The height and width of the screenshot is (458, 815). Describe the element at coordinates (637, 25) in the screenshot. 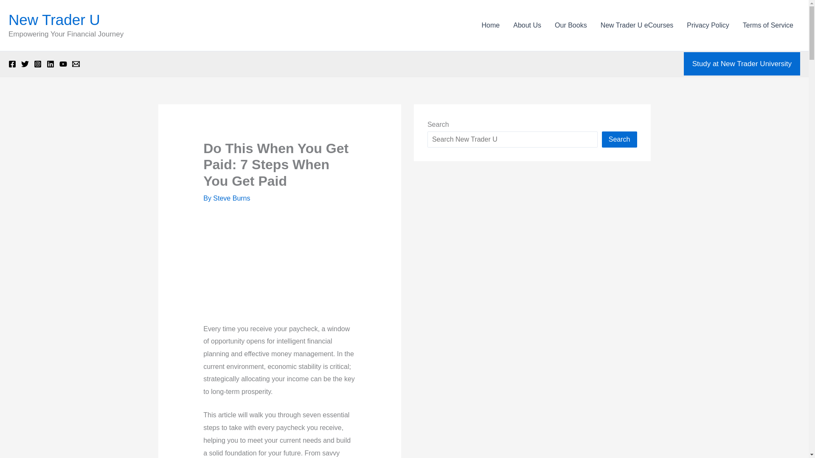

I see `New Trader U eCourses` at that location.